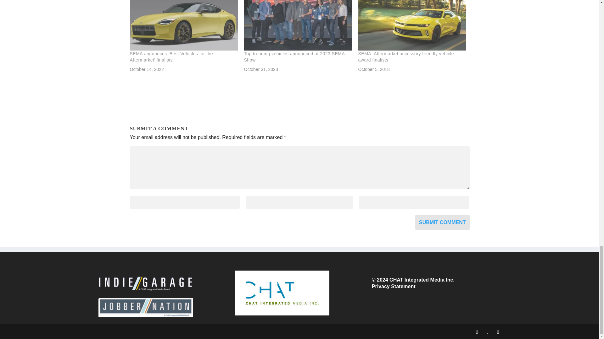  I want to click on Top trending vehicles announced at 2023 SEMA Show, so click(298, 25).